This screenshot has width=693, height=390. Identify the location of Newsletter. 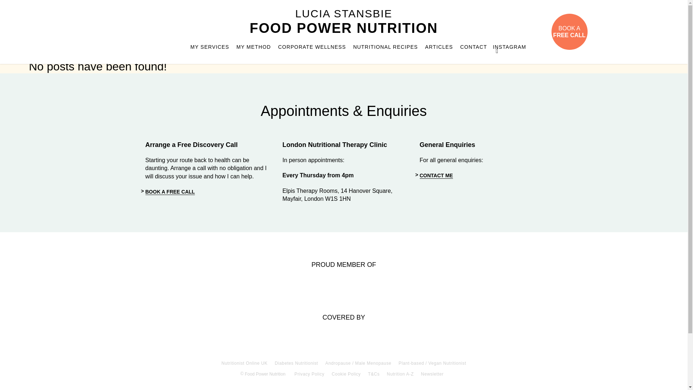
(432, 374).